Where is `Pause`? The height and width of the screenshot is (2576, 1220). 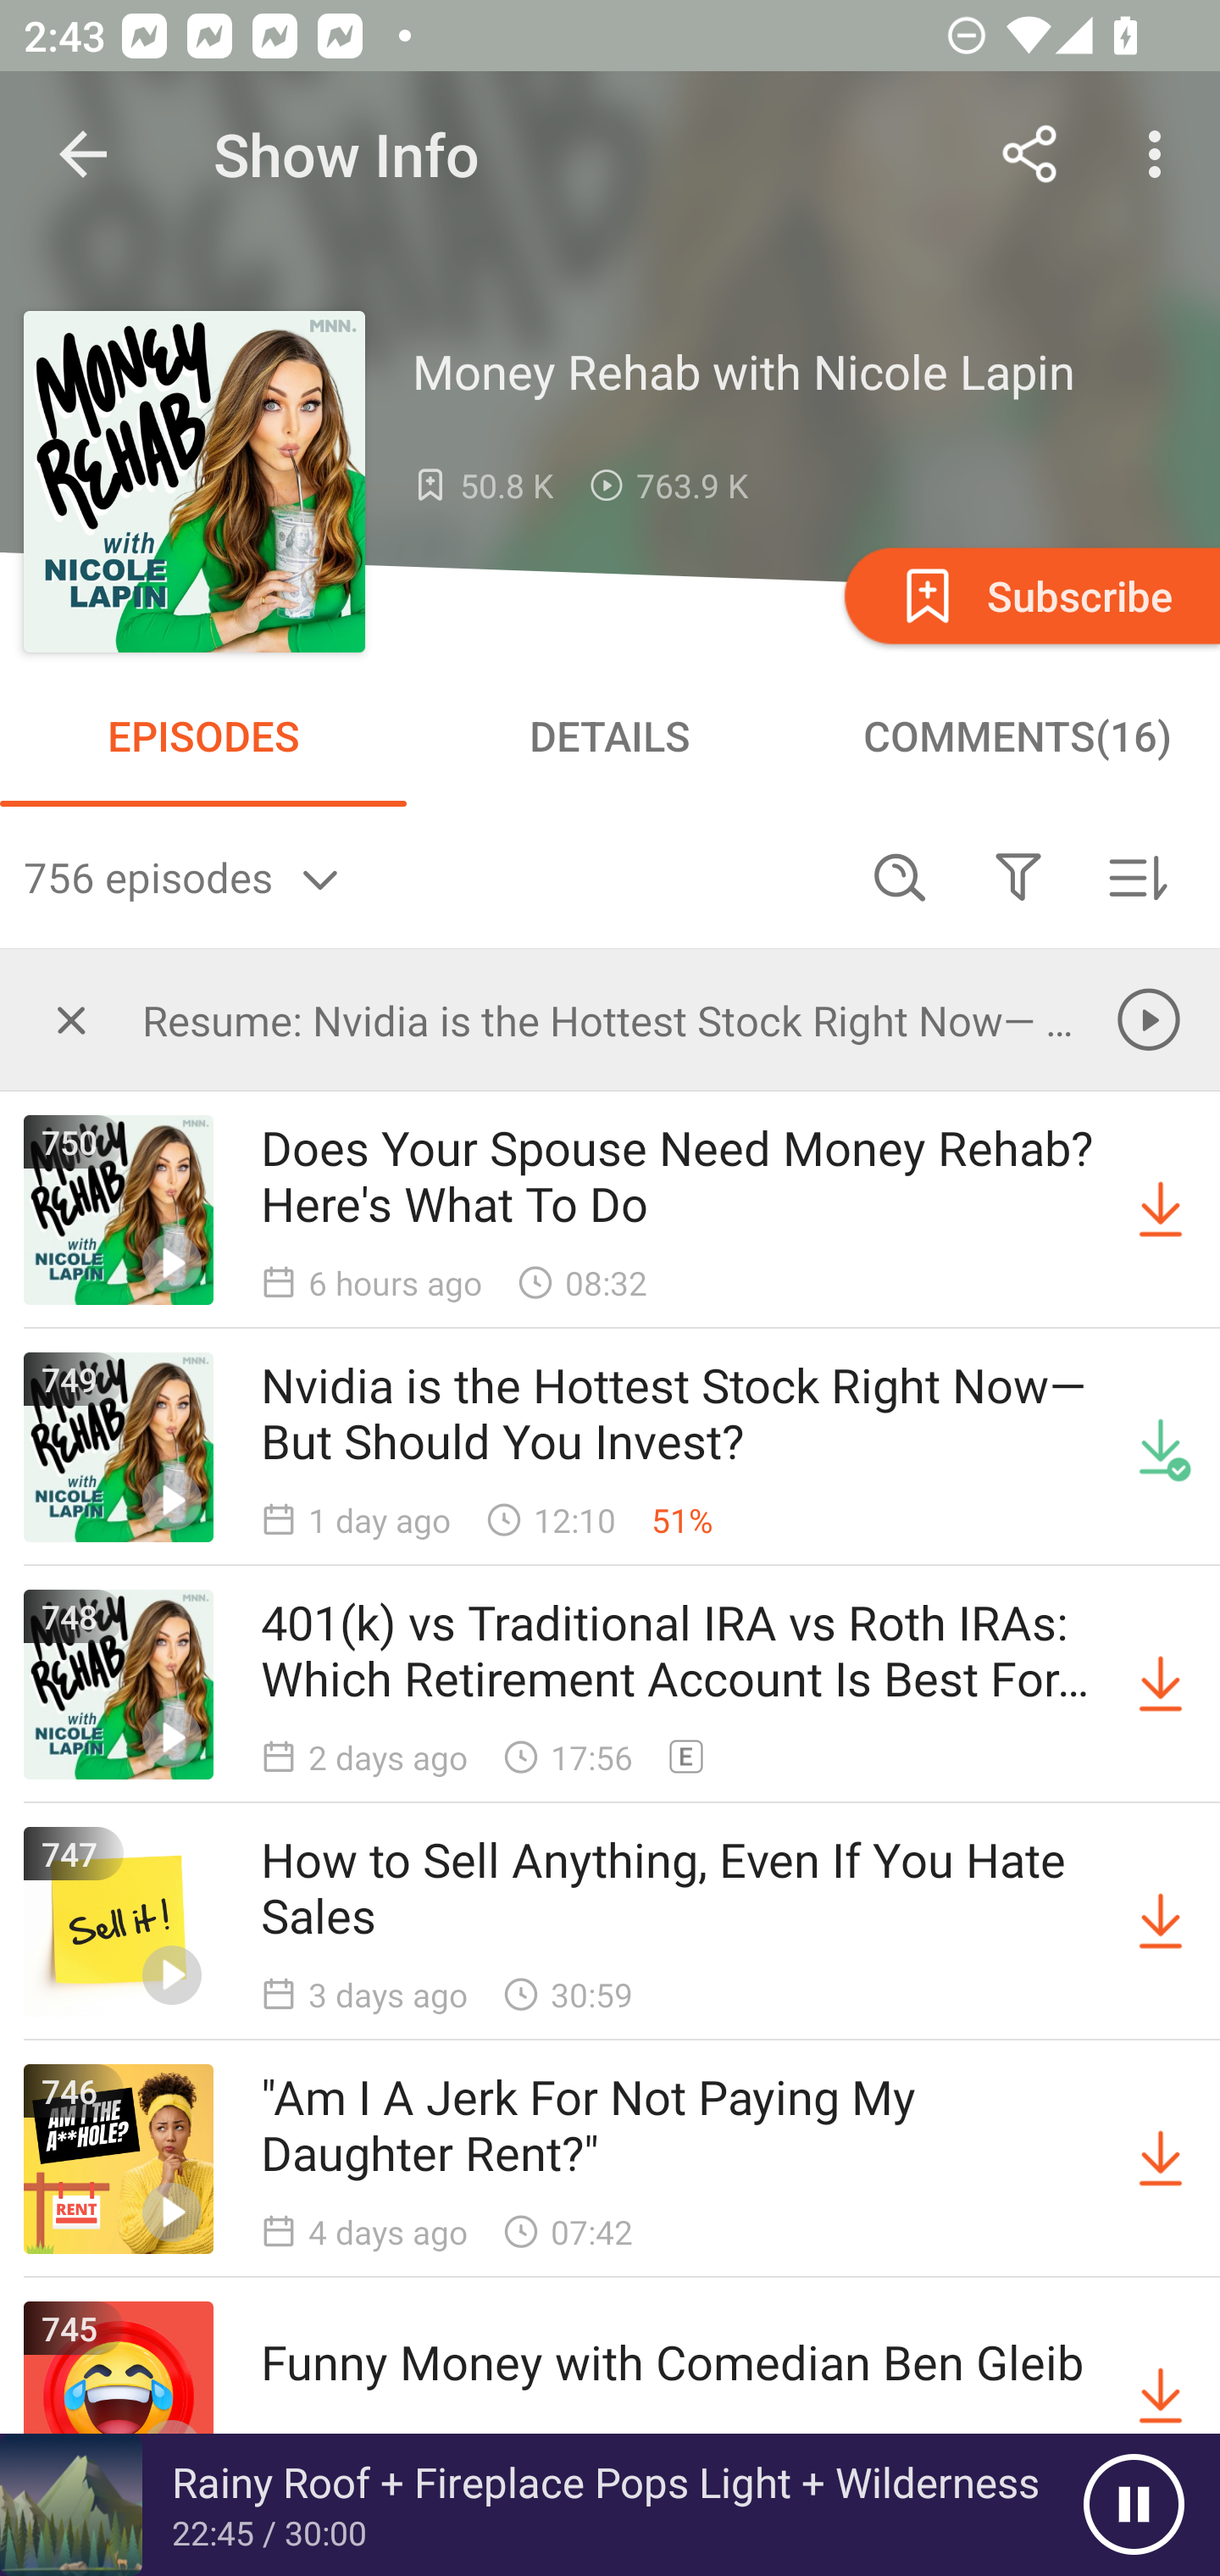 Pause is located at coordinates (1134, 2505).